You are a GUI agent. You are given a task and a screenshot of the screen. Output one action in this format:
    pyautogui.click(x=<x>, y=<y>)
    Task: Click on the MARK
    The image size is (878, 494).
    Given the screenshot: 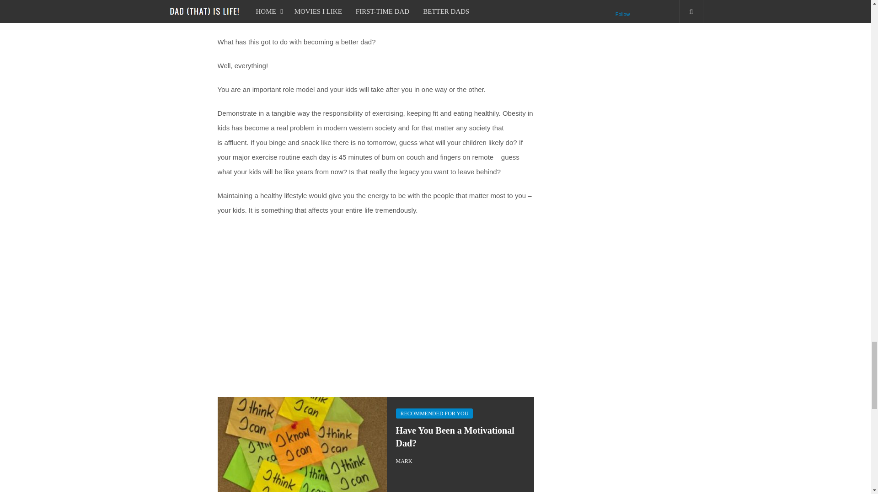 What is the action you would take?
    pyautogui.click(x=404, y=461)
    